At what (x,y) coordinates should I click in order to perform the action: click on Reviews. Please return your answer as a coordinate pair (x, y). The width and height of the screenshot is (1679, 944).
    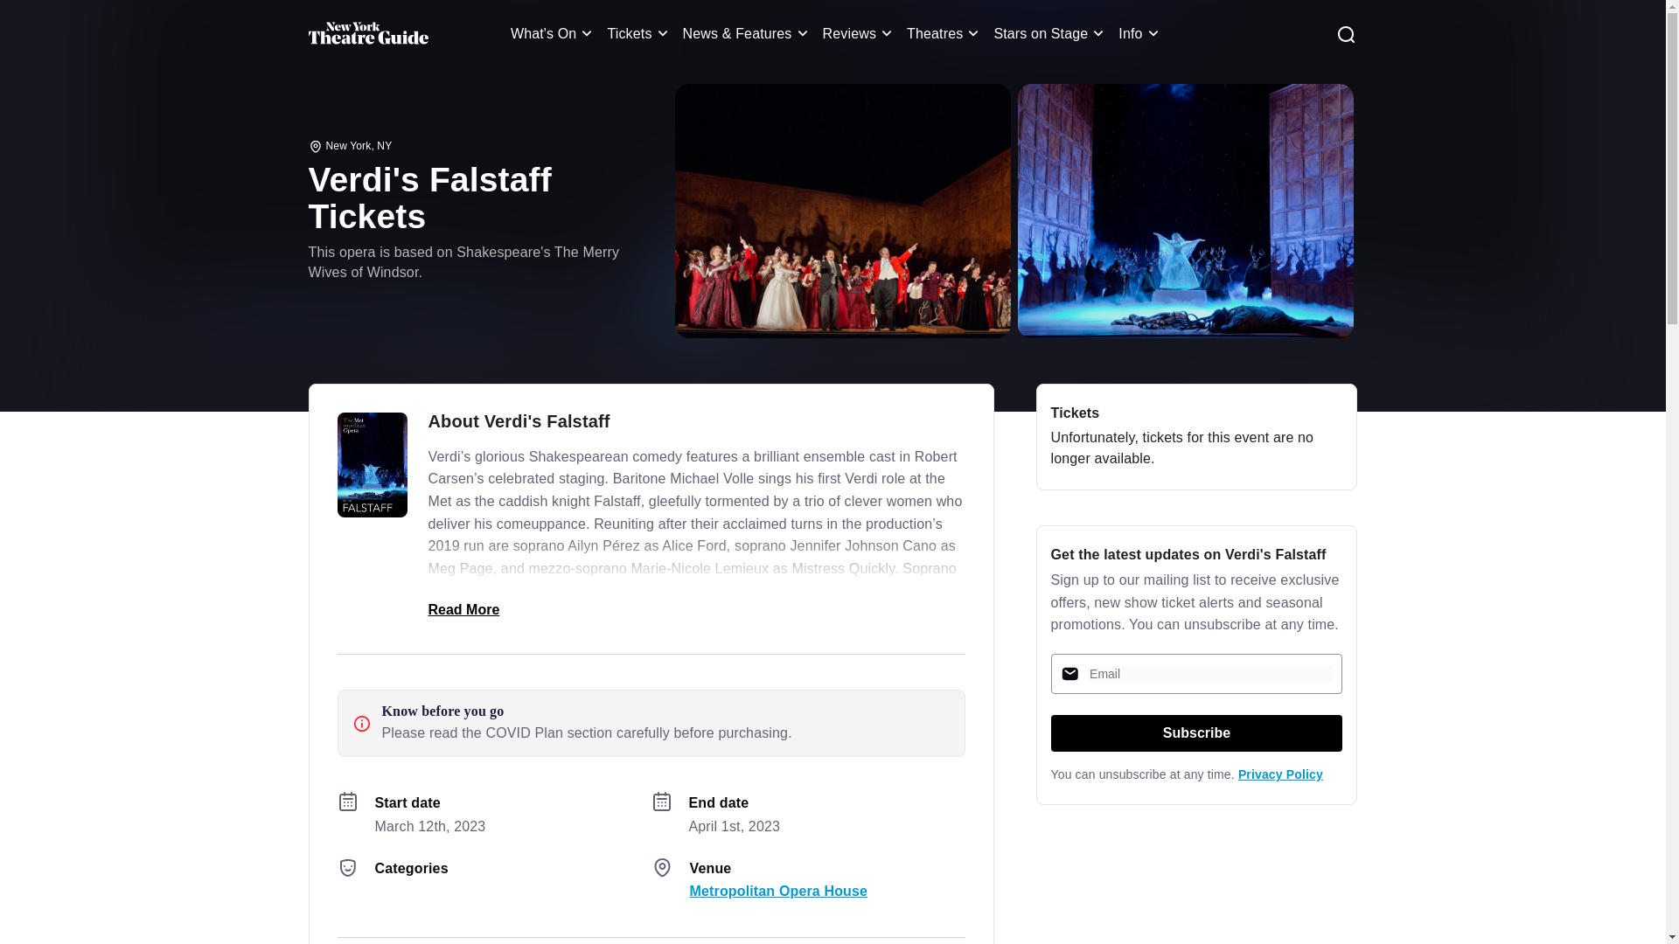
    Looking at the image, I should click on (860, 33).